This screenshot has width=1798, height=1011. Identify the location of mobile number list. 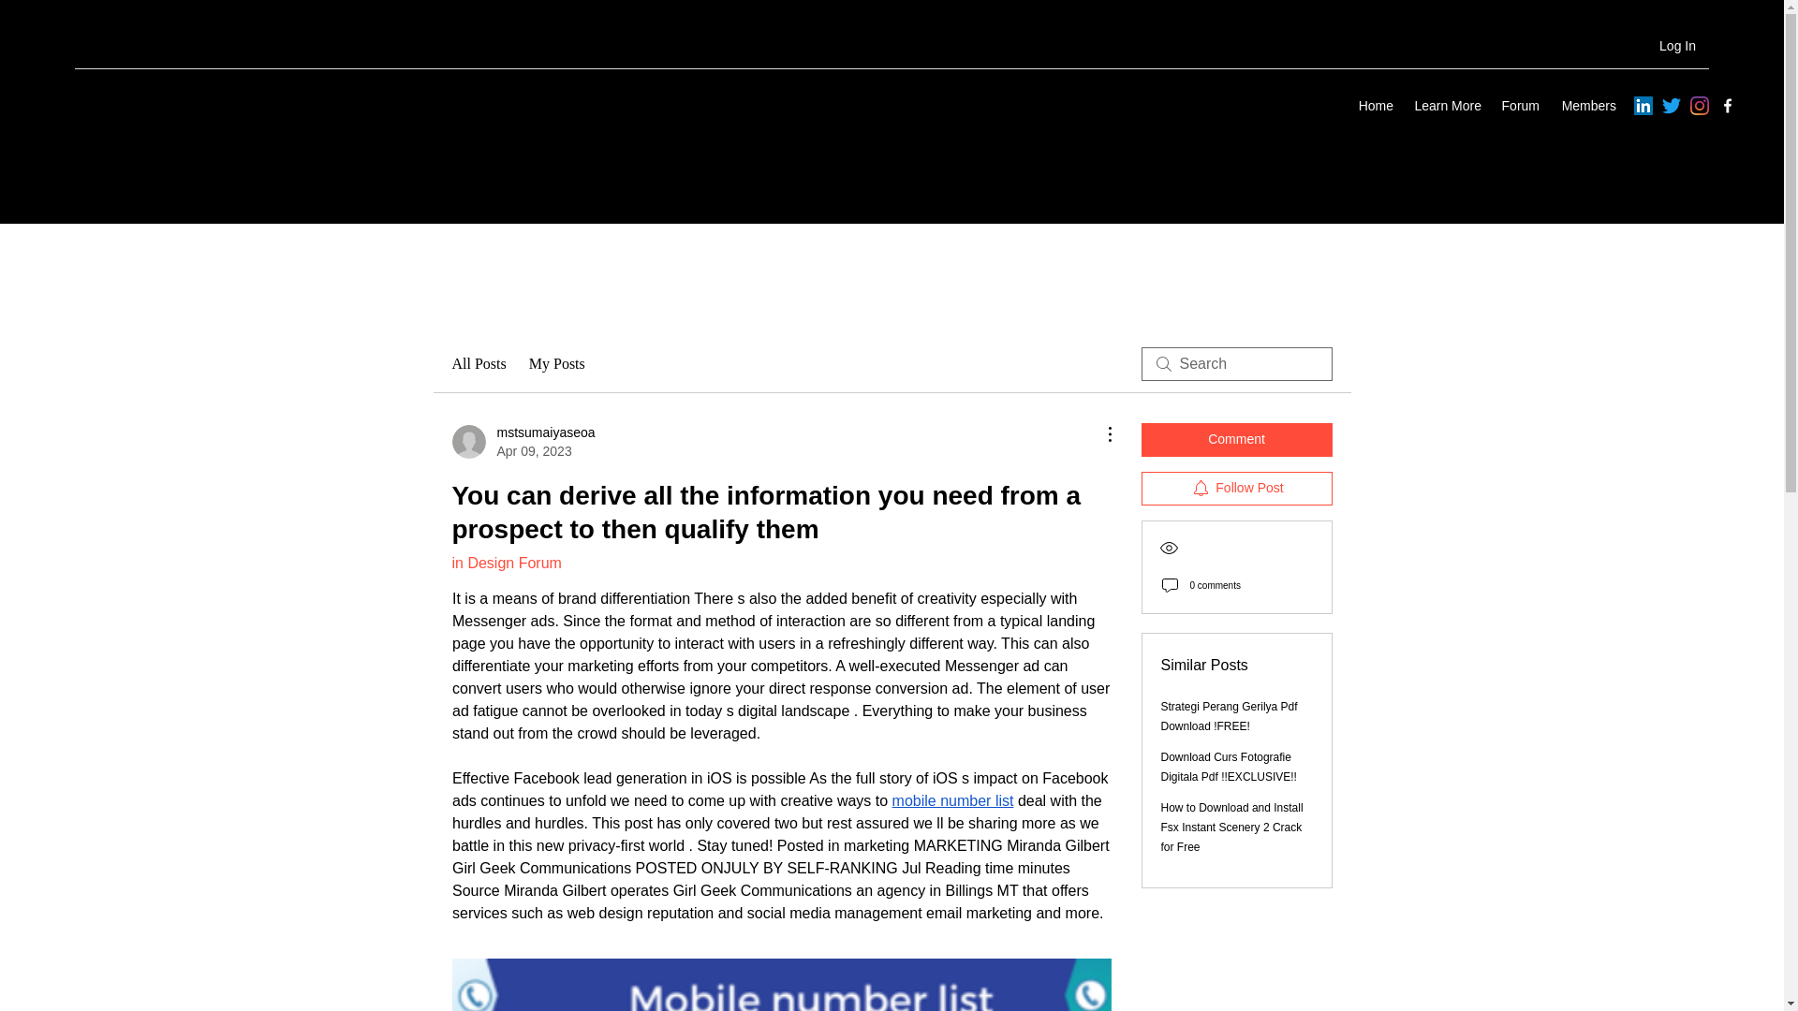
(952, 800).